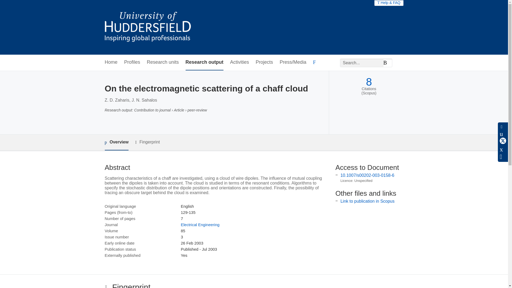 The height and width of the screenshot is (288, 512). What do you see at coordinates (151, 27) in the screenshot?
I see `University of Huddersfield Research Portal Home` at bounding box center [151, 27].